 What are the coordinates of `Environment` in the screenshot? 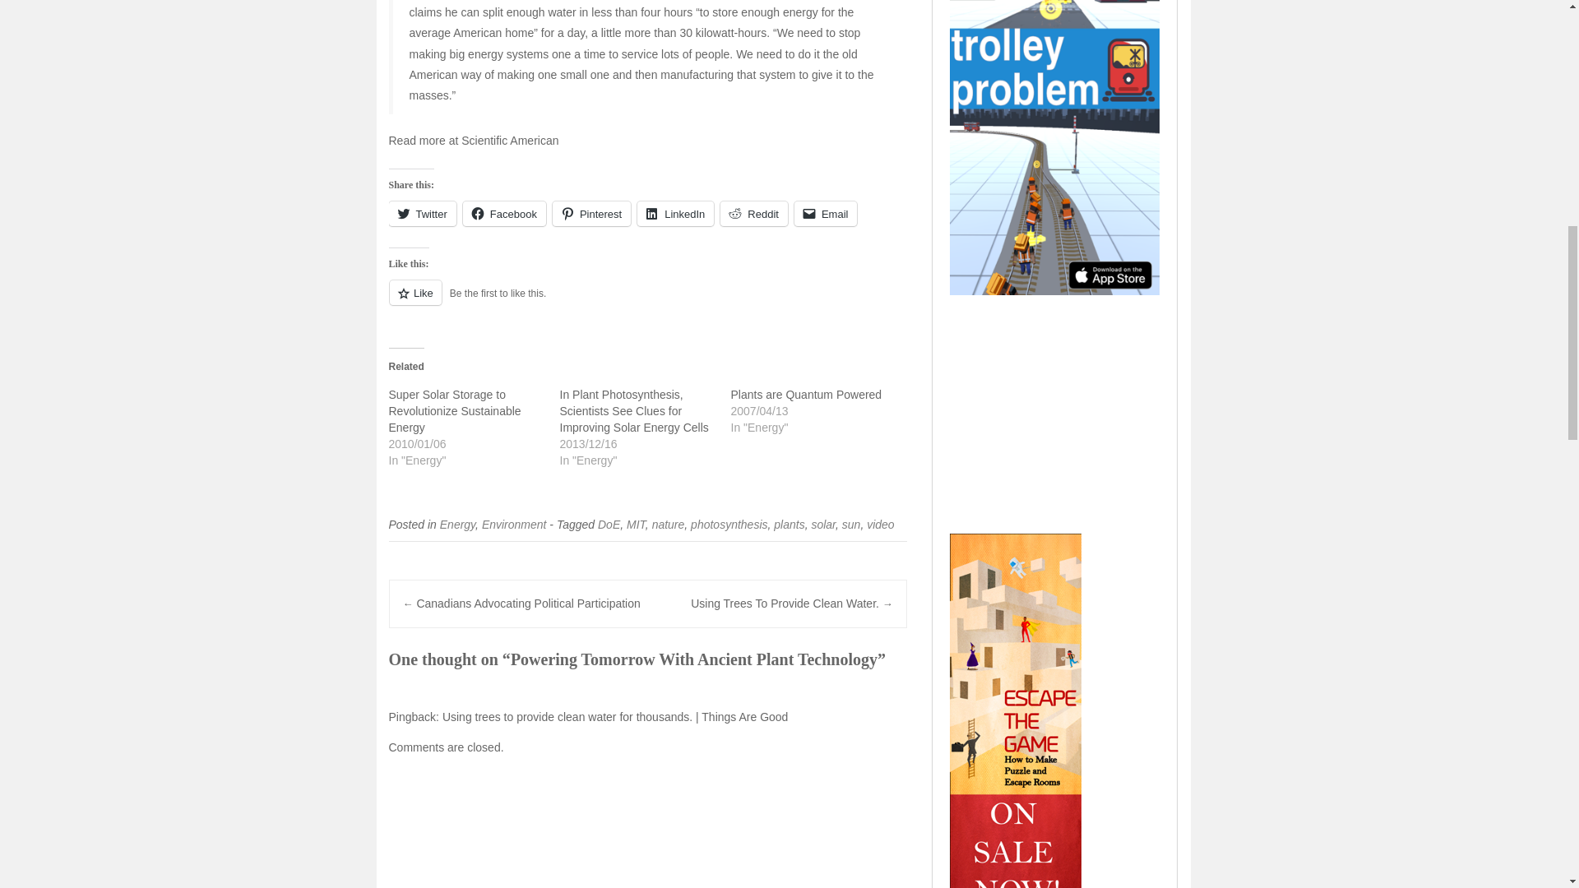 It's located at (513, 524).